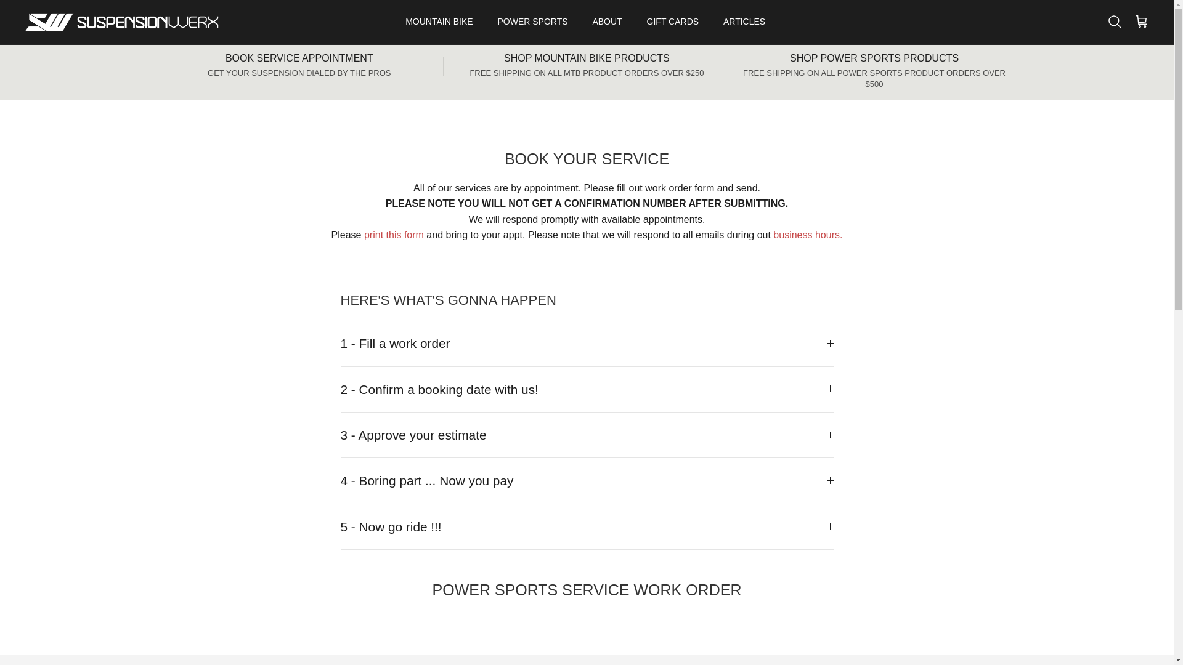  What do you see at coordinates (1114, 22) in the screenshot?
I see `Search` at bounding box center [1114, 22].